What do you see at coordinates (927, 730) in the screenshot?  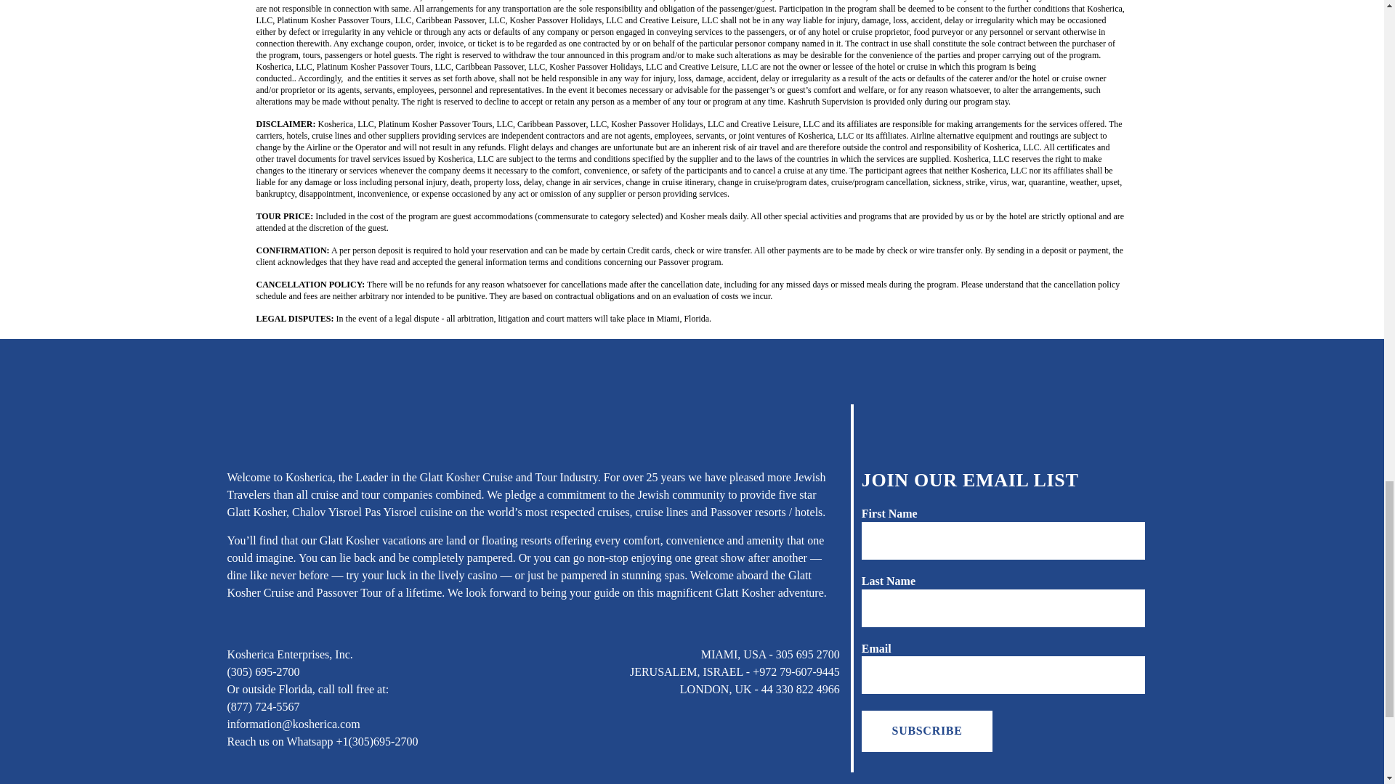 I see `SUBSCRIBE` at bounding box center [927, 730].